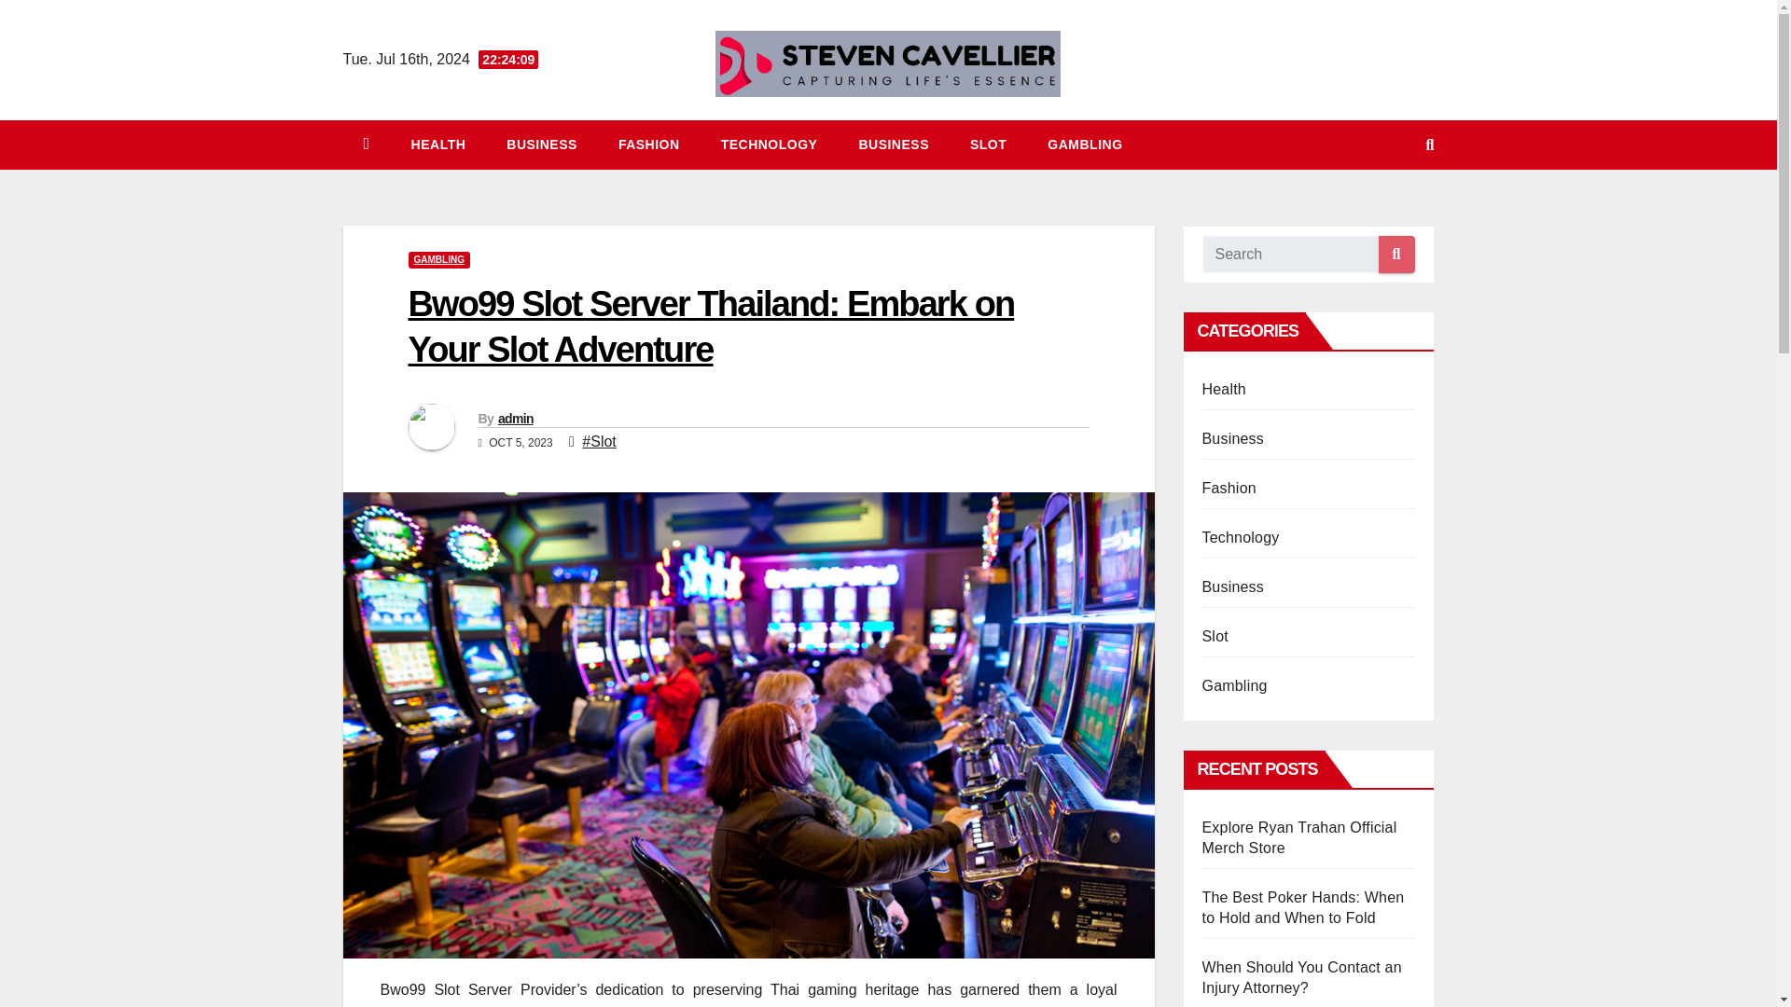 The height and width of the screenshot is (1007, 1791). What do you see at coordinates (649, 144) in the screenshot?
I see `Fashion` at bounding box center [649, 144].